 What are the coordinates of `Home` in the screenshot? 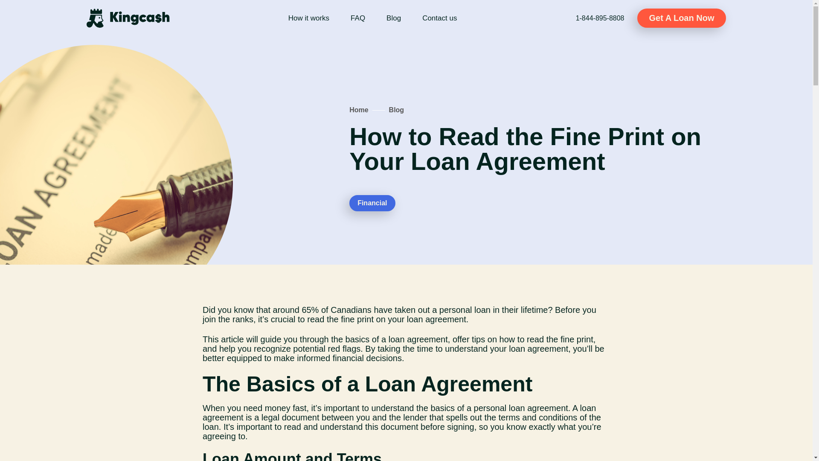 It's located at (358, 110).